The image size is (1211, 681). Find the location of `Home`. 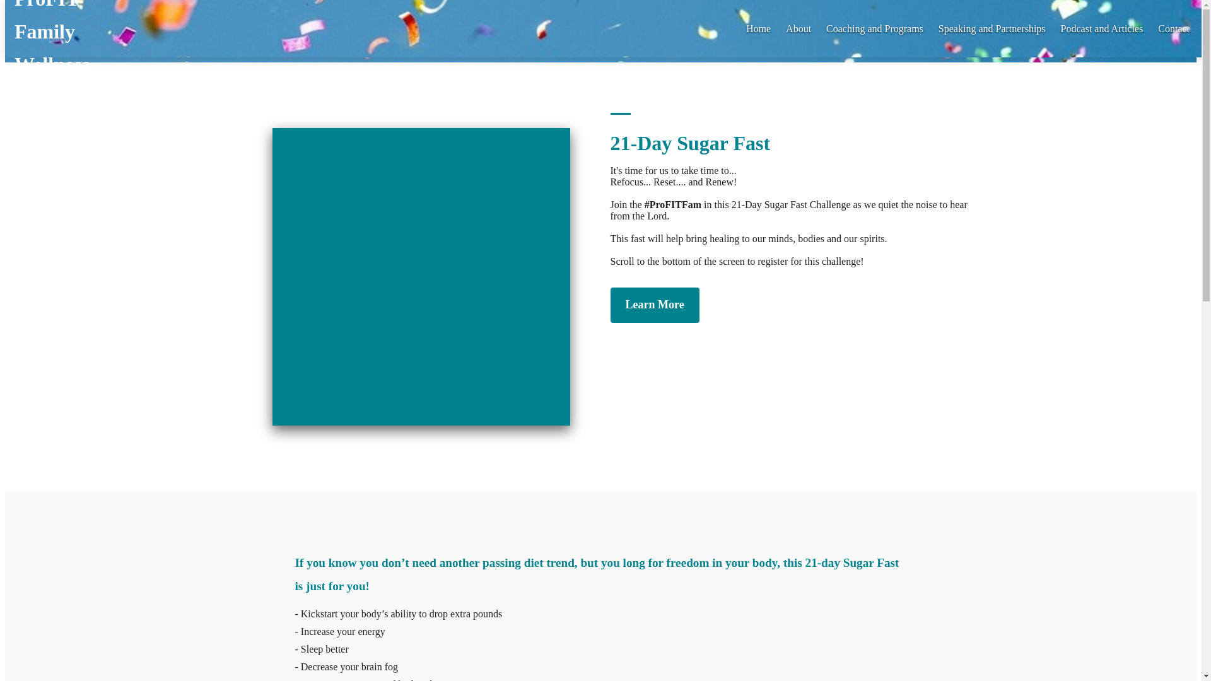

Home is located at coordinates (758, 28).